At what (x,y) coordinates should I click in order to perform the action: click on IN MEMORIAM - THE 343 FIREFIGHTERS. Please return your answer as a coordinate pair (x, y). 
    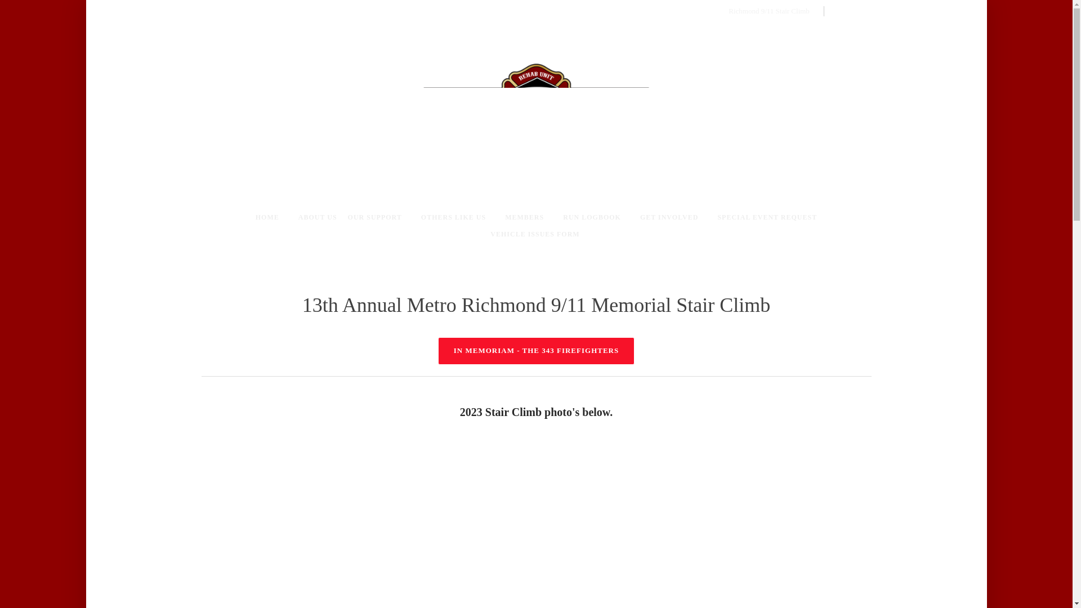
    Looking at the image, I should click on (536, 350).